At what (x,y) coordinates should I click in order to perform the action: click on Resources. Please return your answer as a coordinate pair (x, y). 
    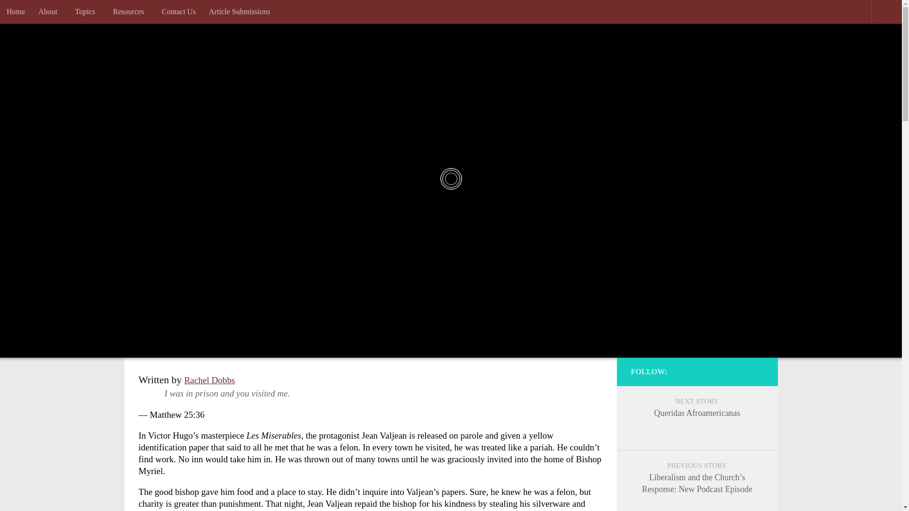
    Looking at the image, I should click on (131, 11).